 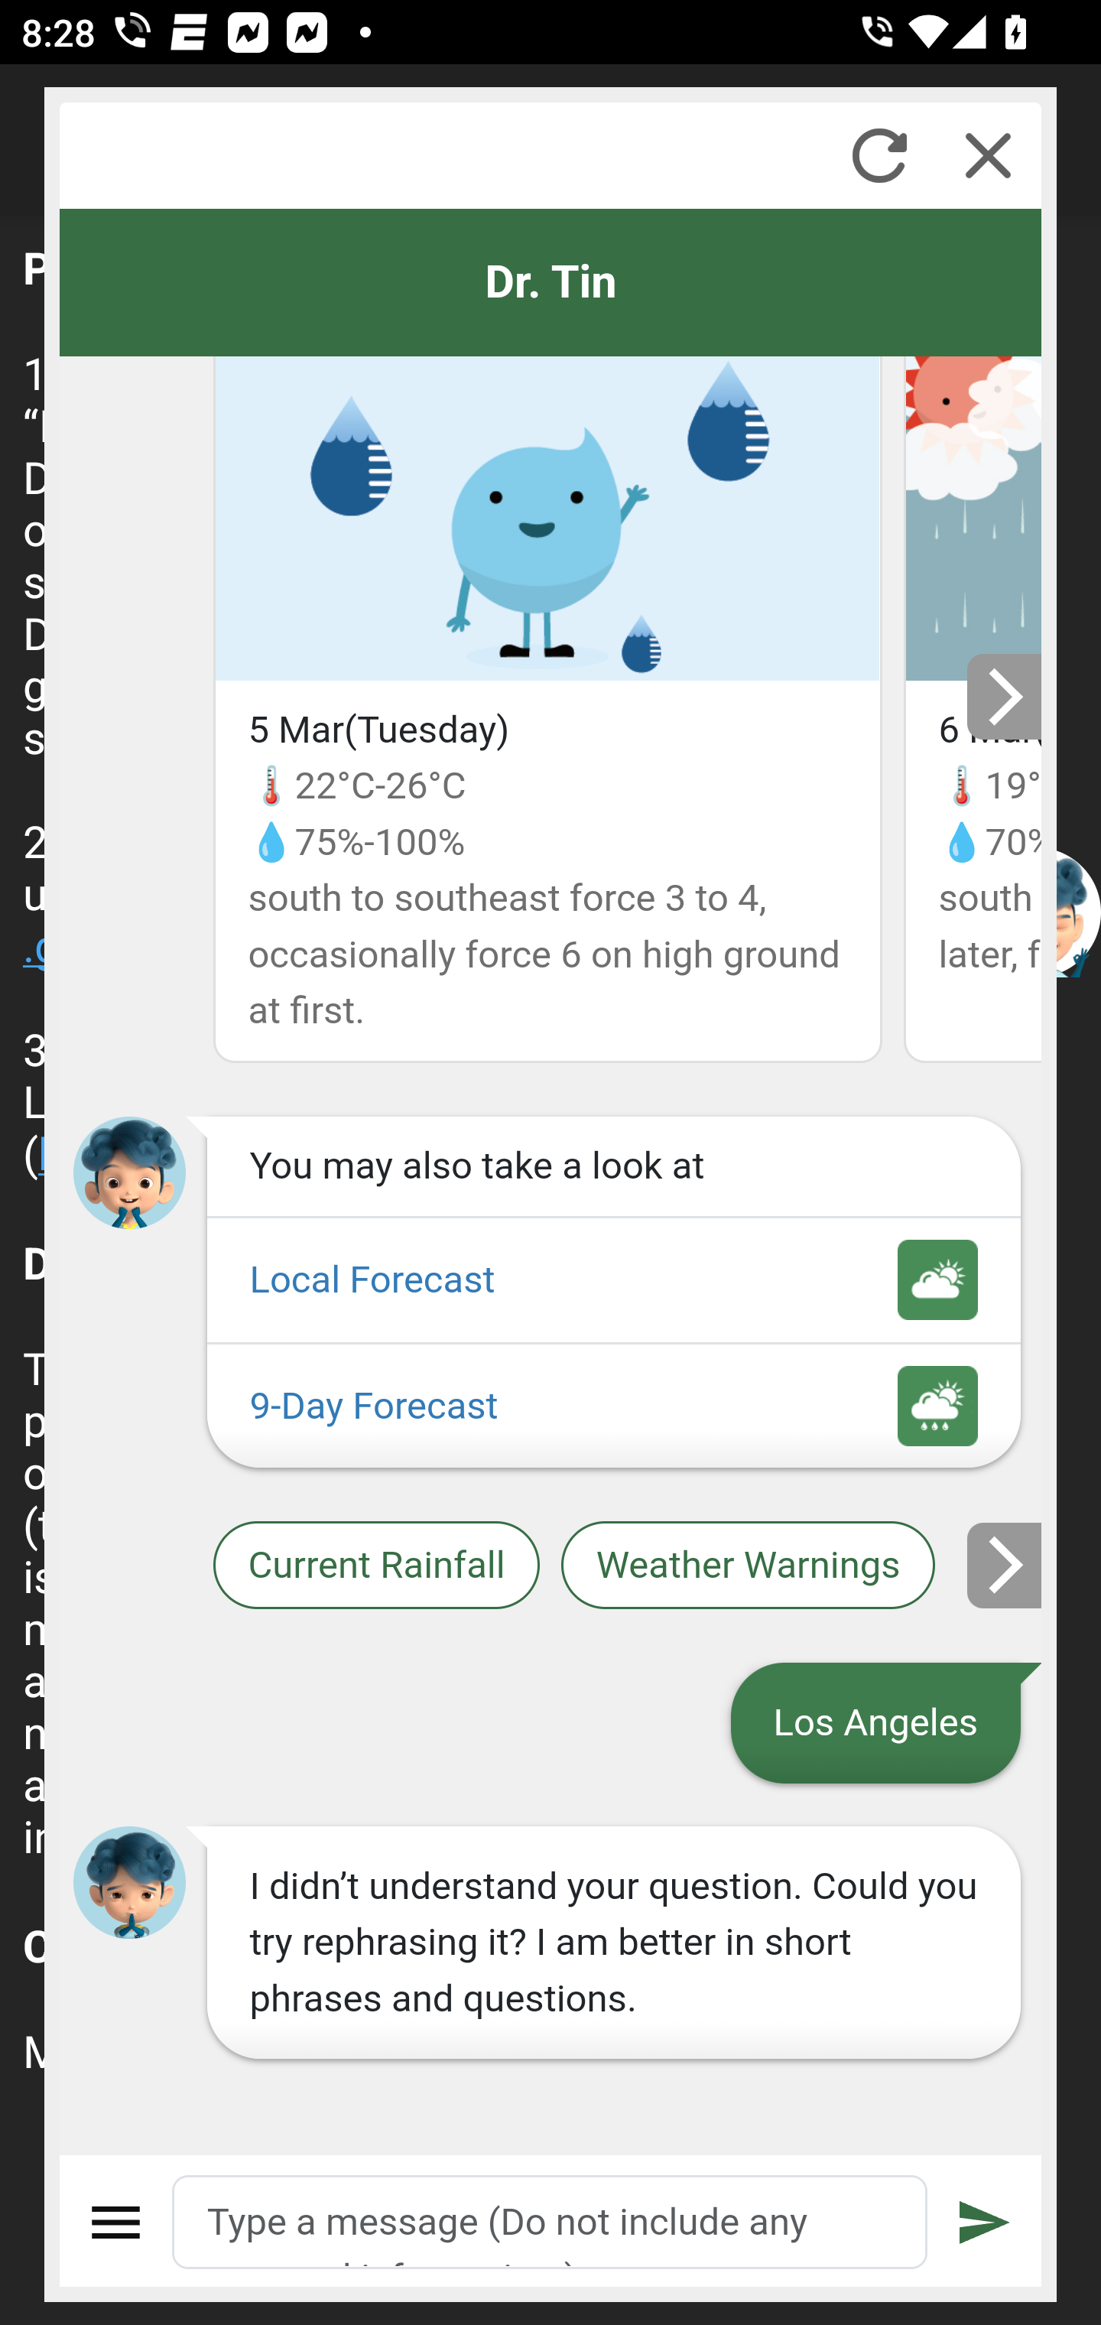 What do you see at coordinates (988, 155) in the screenshot?
I see `Close` at bounding box center [988, 155].